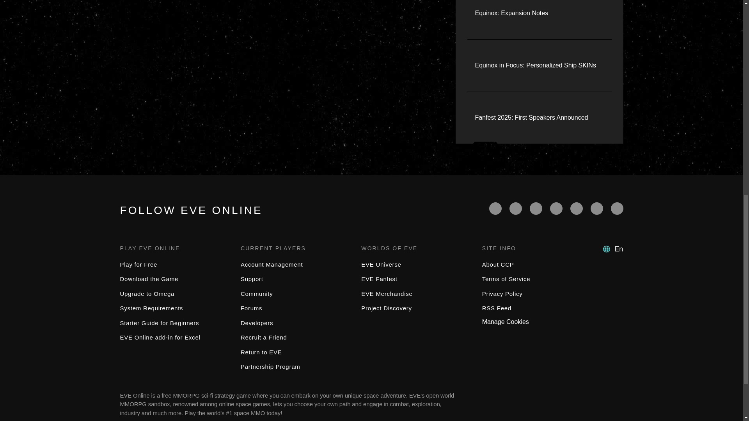  I want to click on Twitter, so click(516, 208).